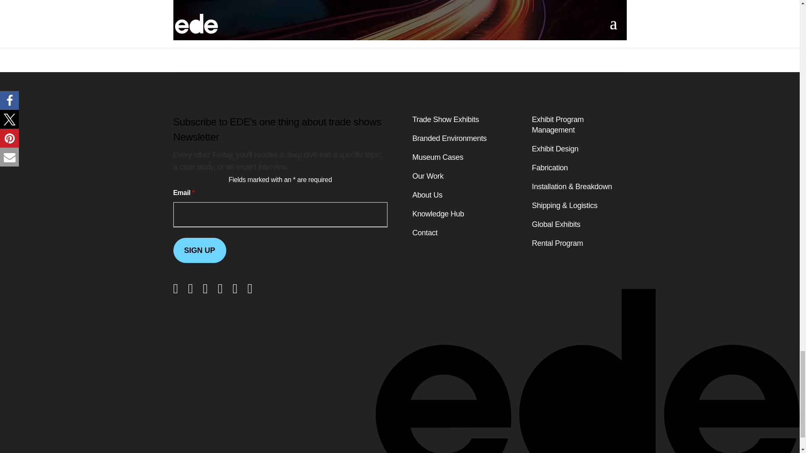  I want to click on About Us, so click(427, 195).